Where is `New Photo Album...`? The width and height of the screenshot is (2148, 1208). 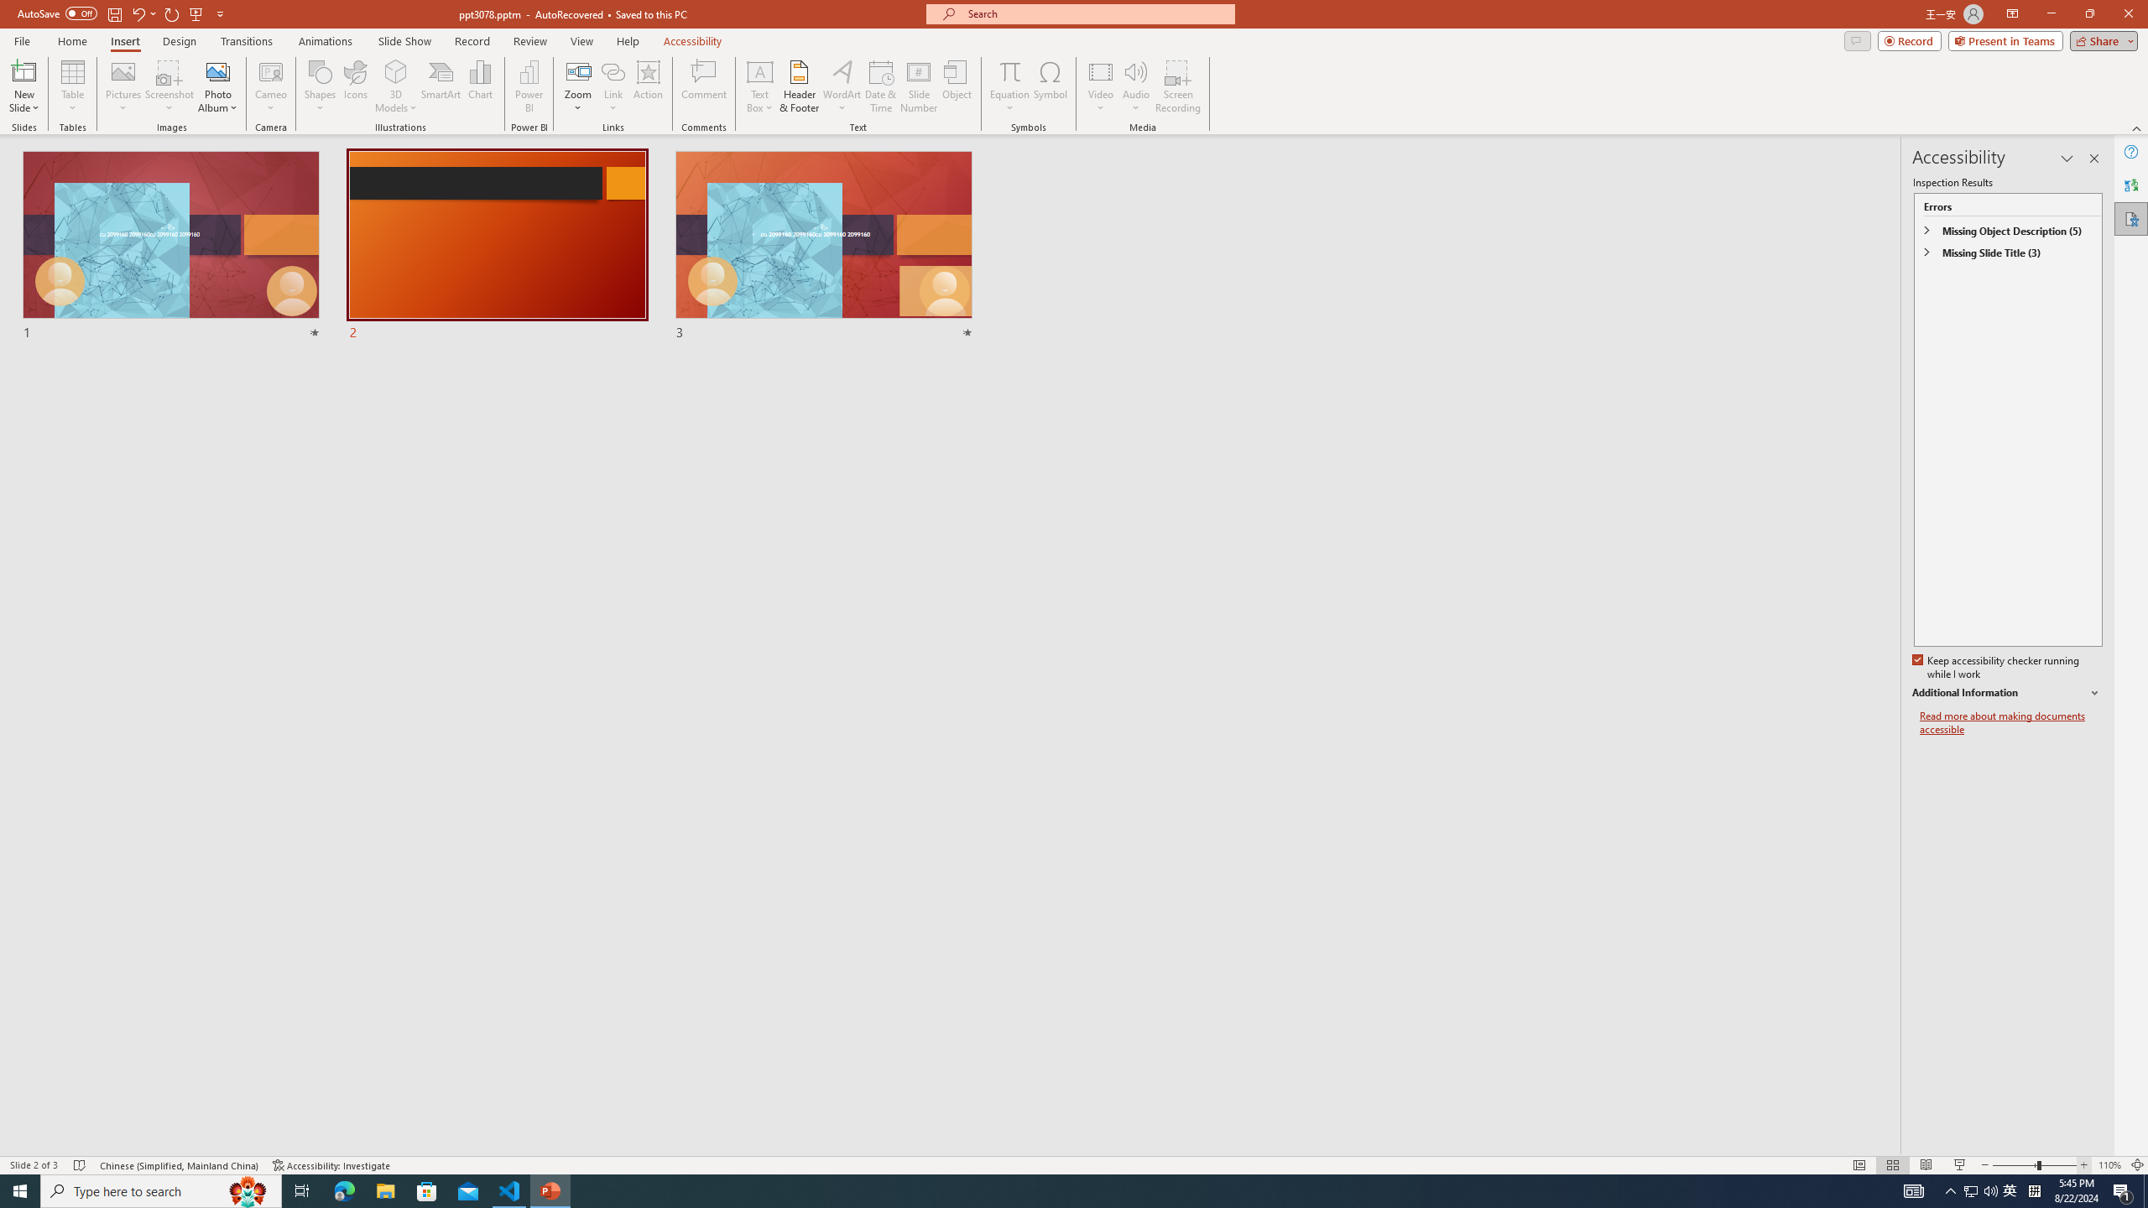
New Photo Album... is located at coordinates (217, 71).